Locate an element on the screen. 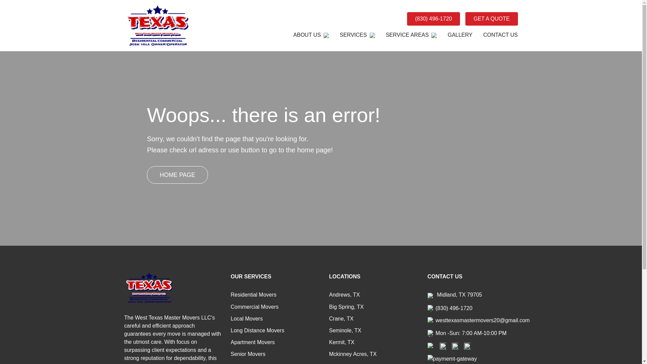  GET A QUOTE is located at coordinates (491, 19).